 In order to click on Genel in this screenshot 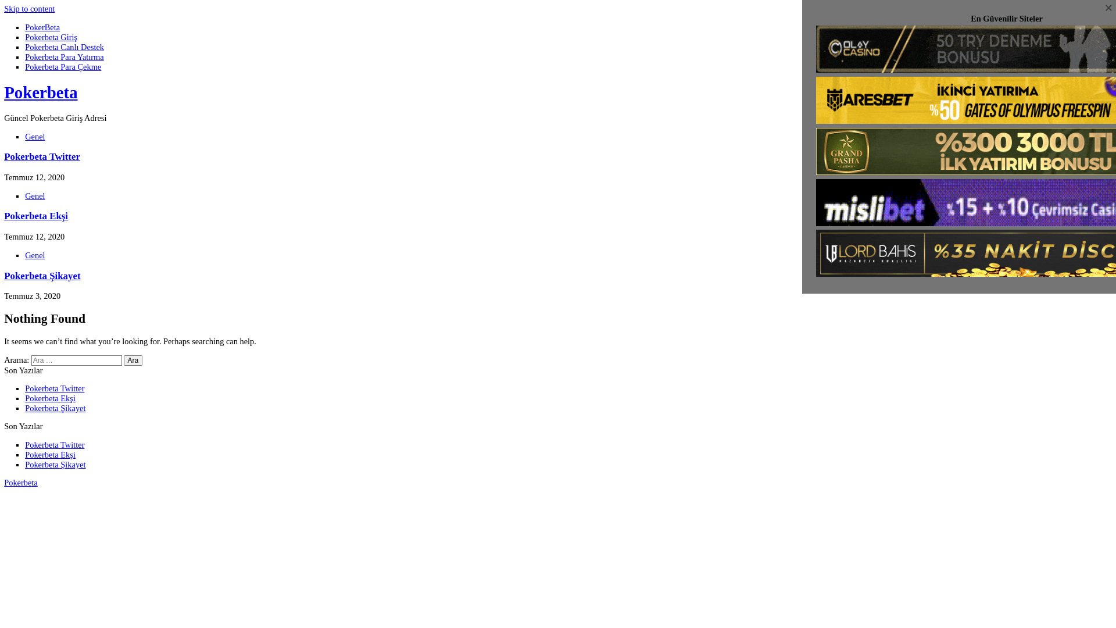, I will do `click(39, 152)`.